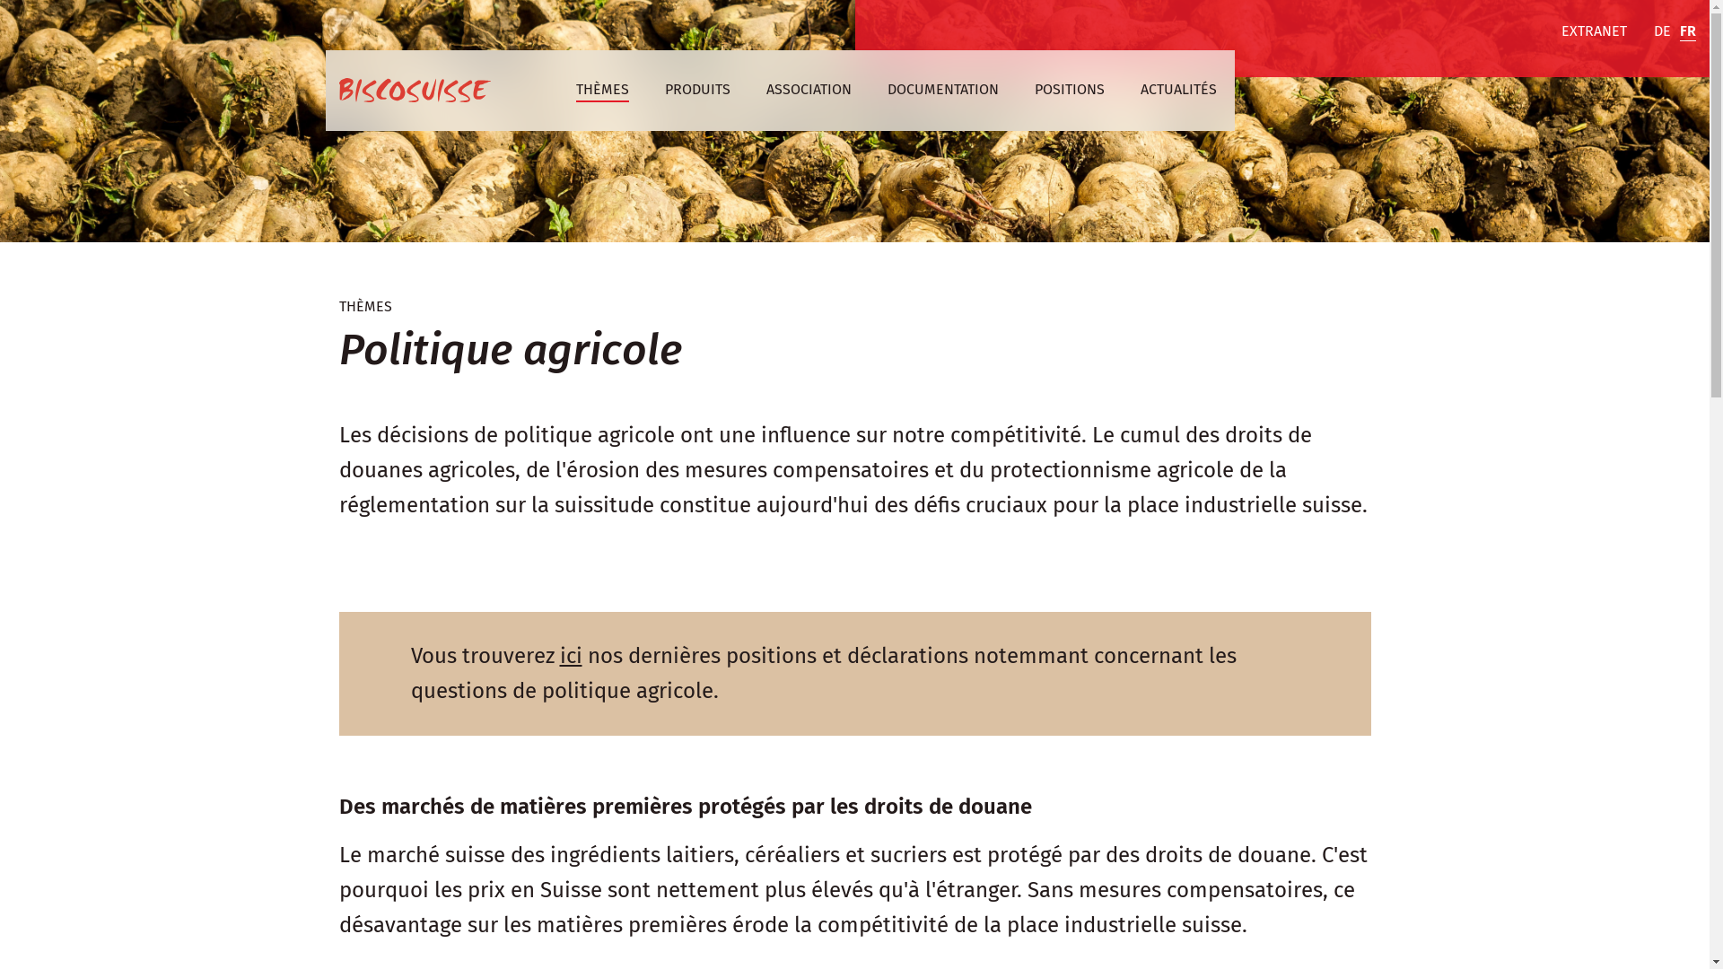 This screenshot has height=969, width=1723. What do you see at coordinates (942, 91) in the screenshot?
I see `DOCUMENTATION` at bounding box center [942, 91].